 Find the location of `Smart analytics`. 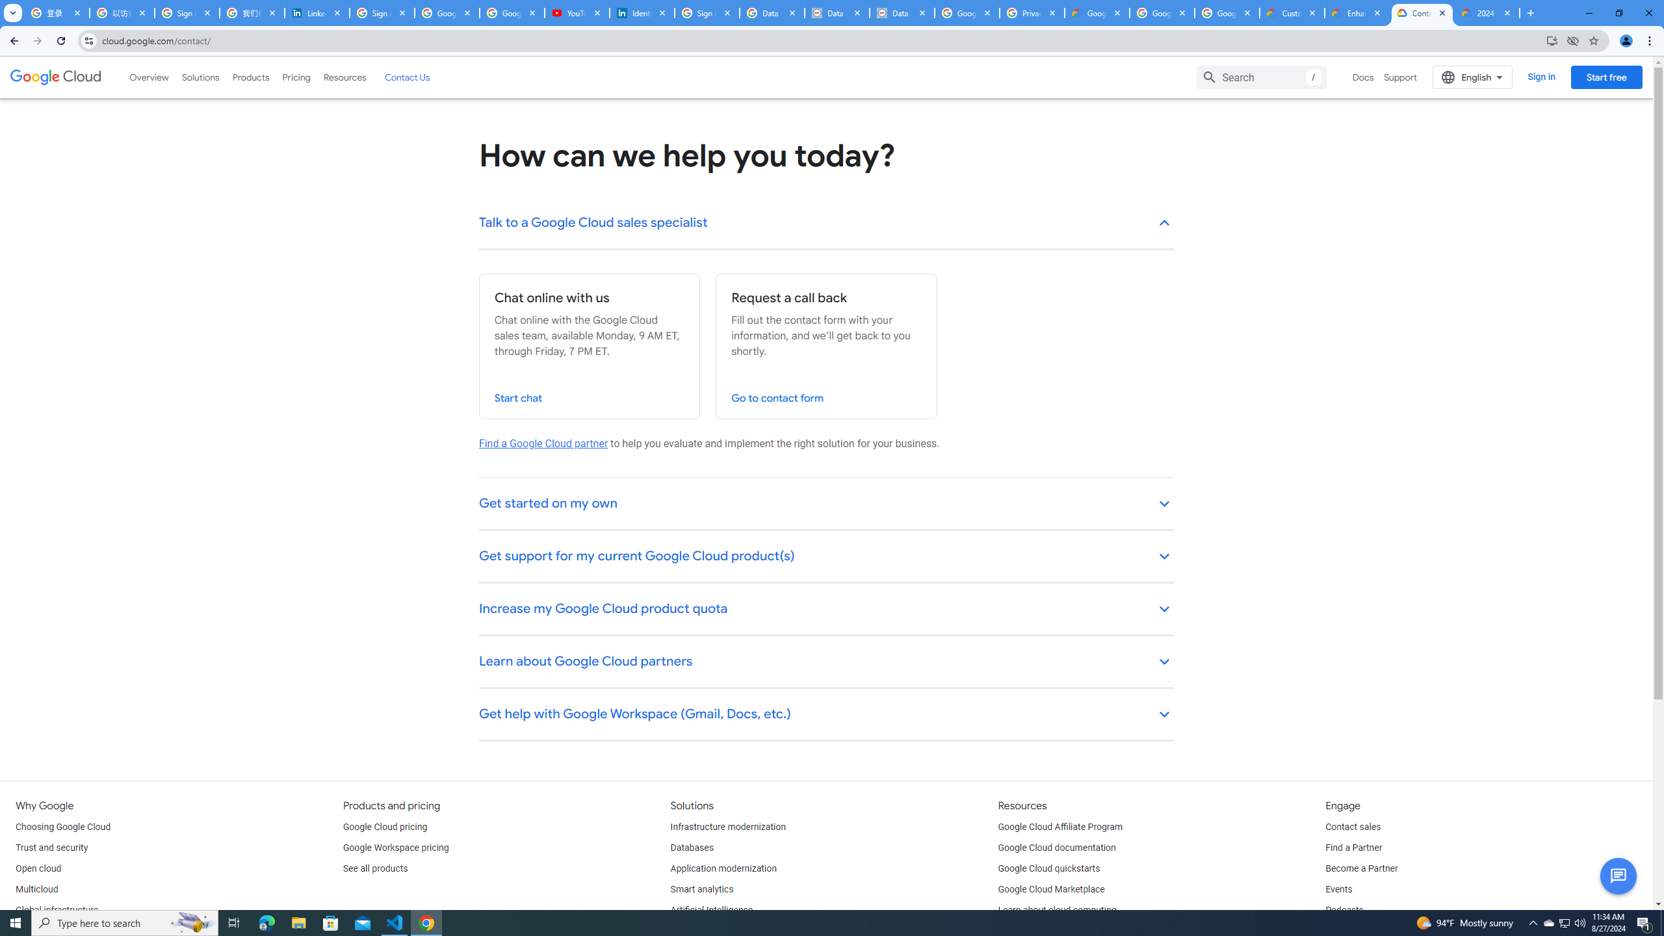

Smart analytics is located at coordinates (702, 890).